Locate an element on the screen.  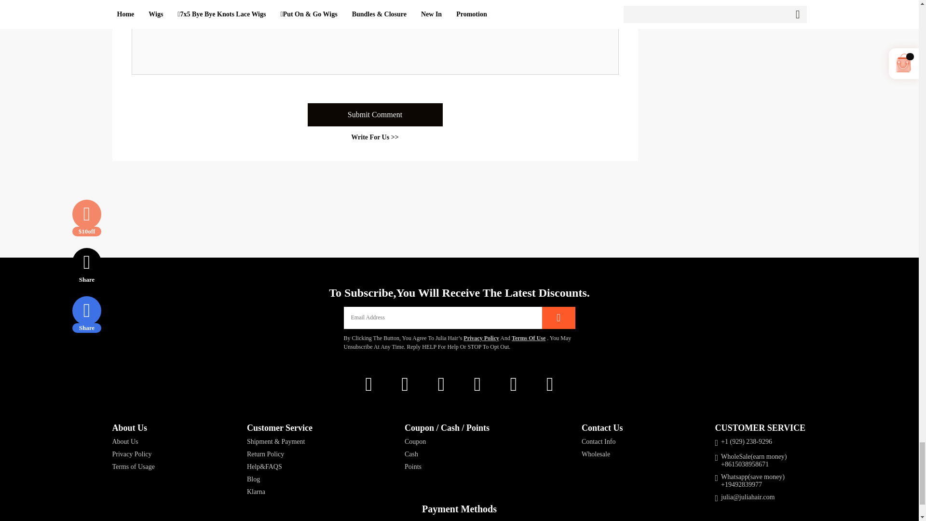
Contact Info is located at coordinates (602, 442).